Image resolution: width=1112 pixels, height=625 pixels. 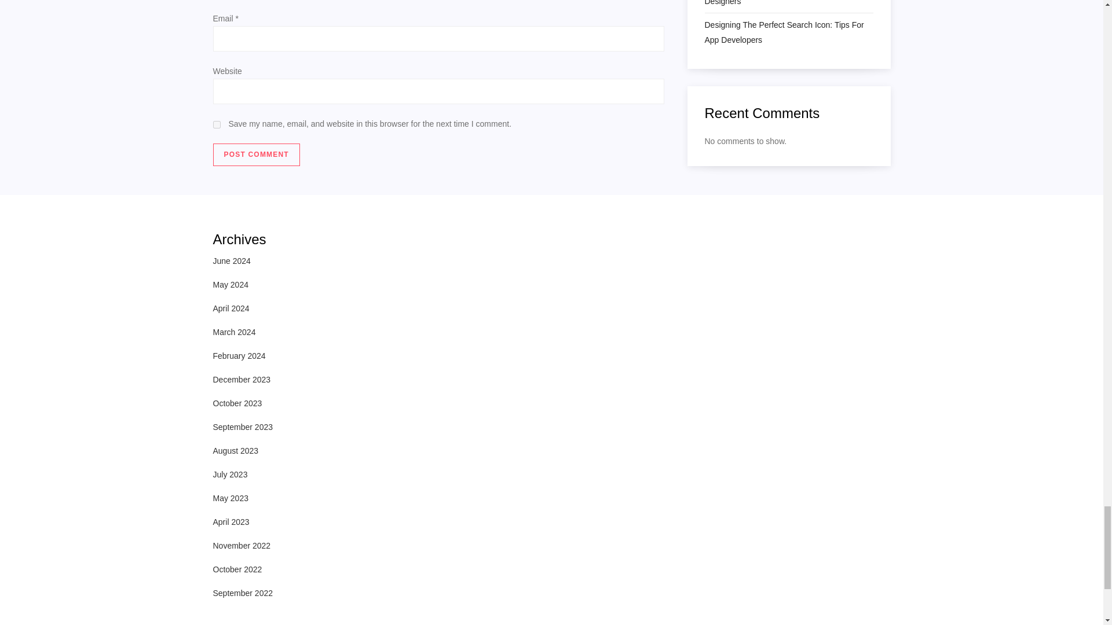 I want to click on November 2022, so click(x=242, y=545).